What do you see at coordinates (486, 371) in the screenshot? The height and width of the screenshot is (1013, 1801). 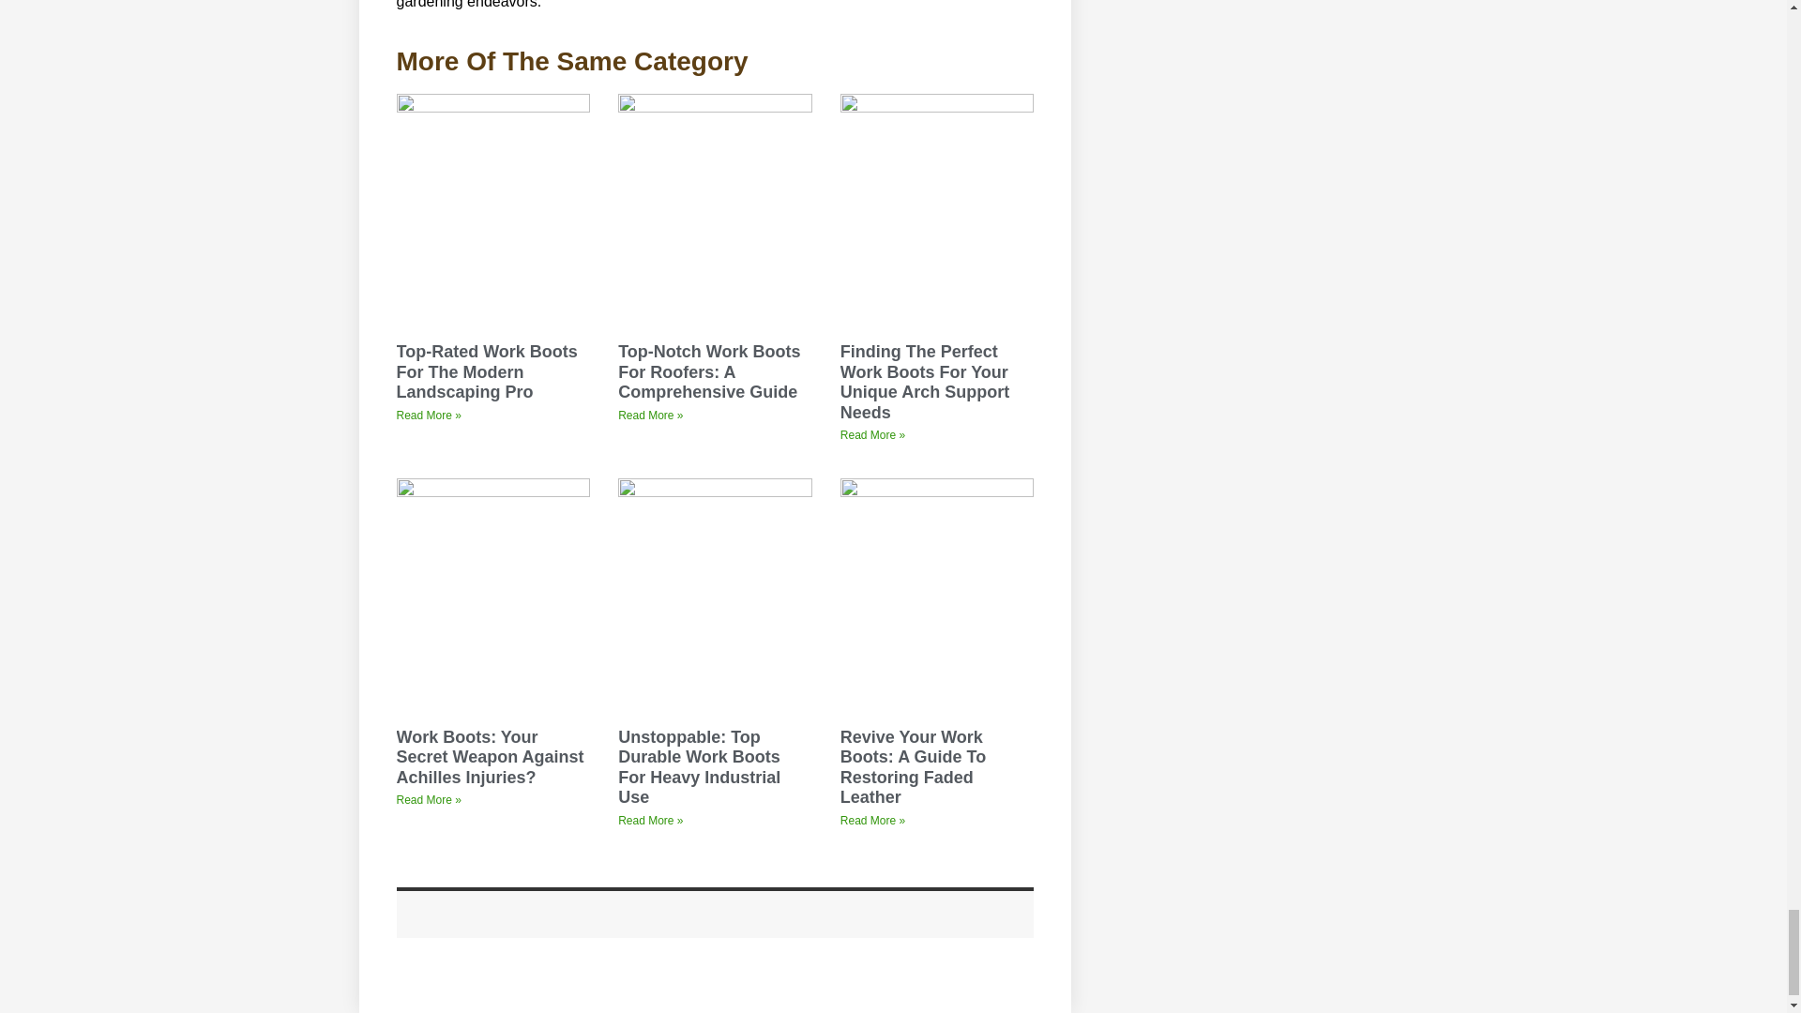 I see `Top-Rated Work Boots For The Modern Landscaping Pro` at bounding box center [486, 371].